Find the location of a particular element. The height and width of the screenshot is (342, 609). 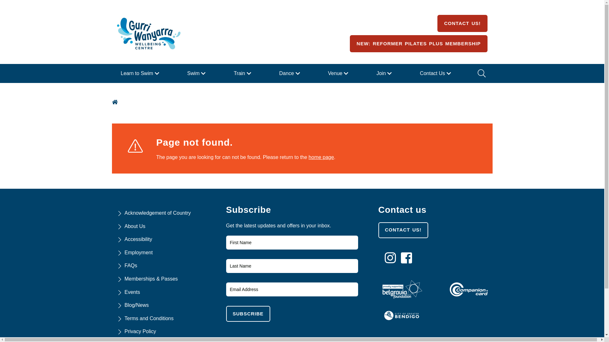

Swim is located at coordinates (197, 73).